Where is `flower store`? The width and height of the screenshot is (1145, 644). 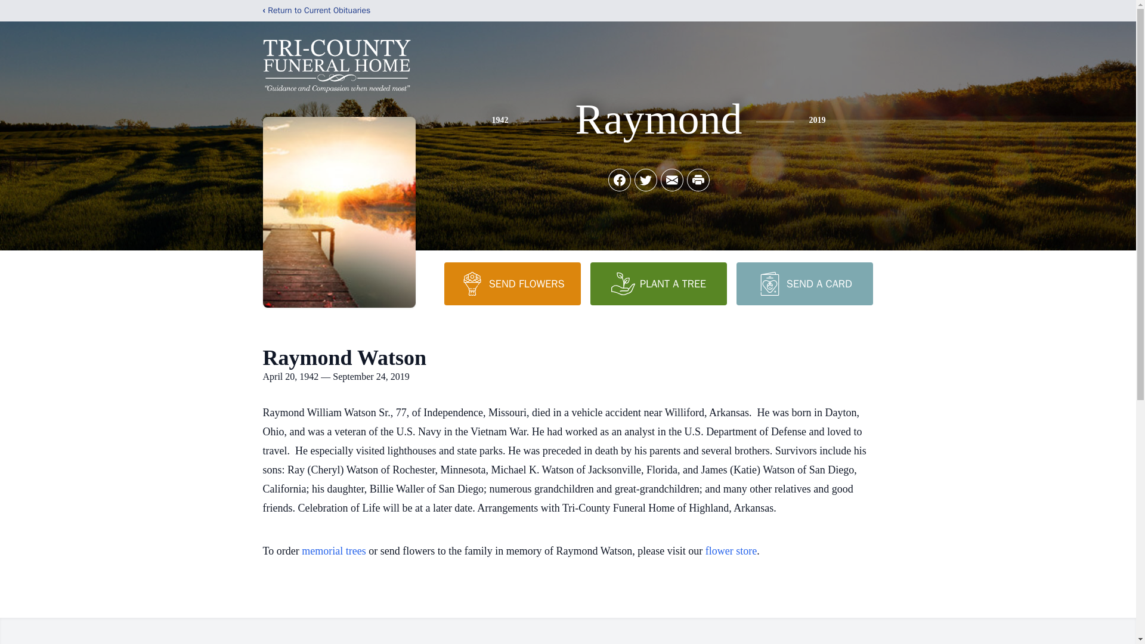
flower store is located at coordinates (731, 551).